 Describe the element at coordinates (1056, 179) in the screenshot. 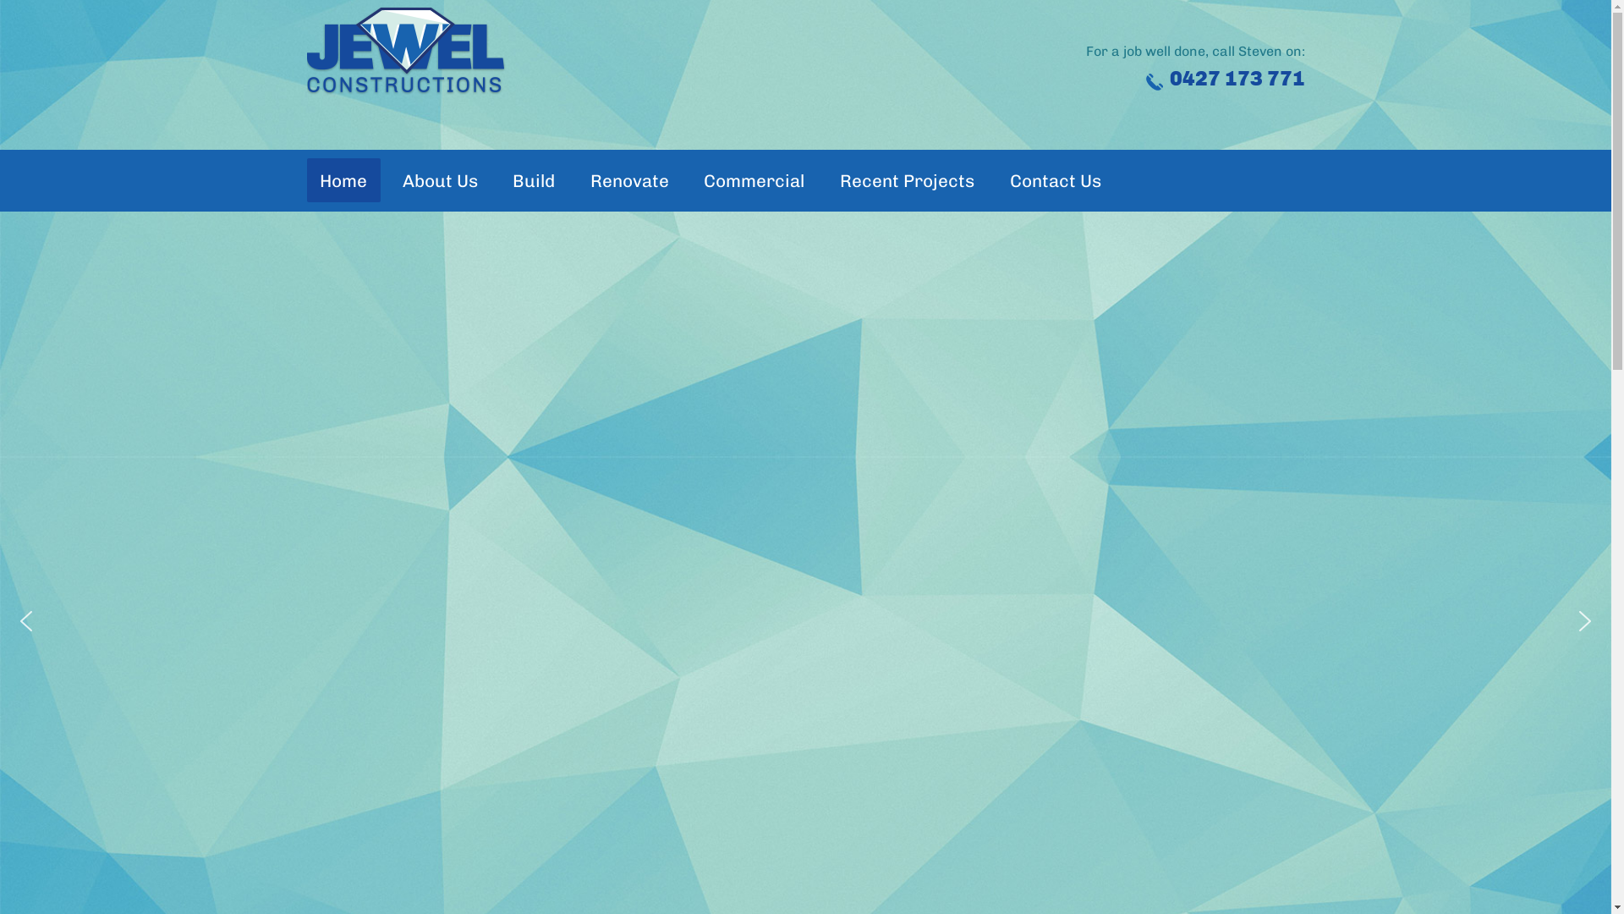

I see `Contact Us` at that location.